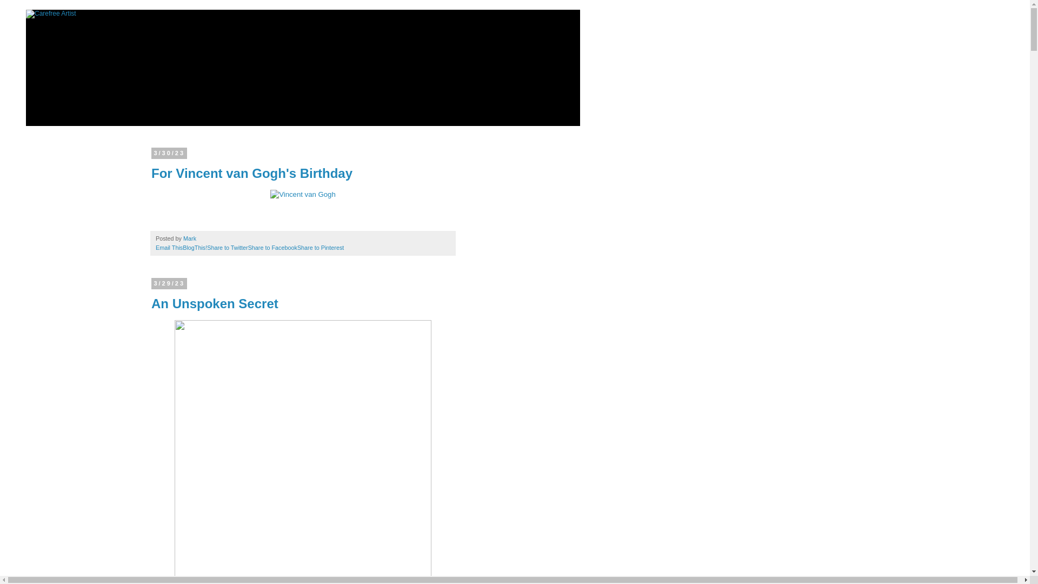 This screenshot has width=1038, height=584. I want to click on Share to Facebook, so click(272, 248).